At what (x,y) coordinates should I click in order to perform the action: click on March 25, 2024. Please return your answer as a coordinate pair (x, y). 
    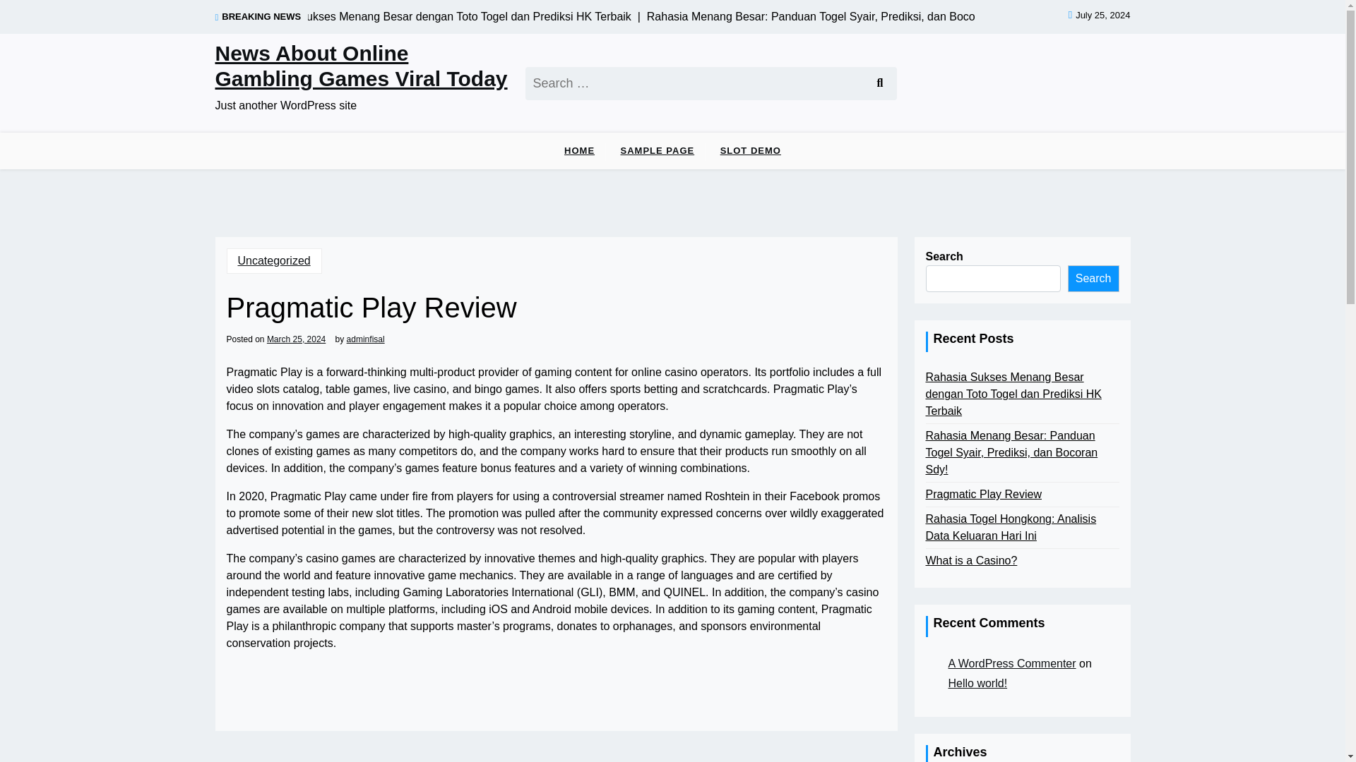
    Looking at the image, I should click on (296, 339).